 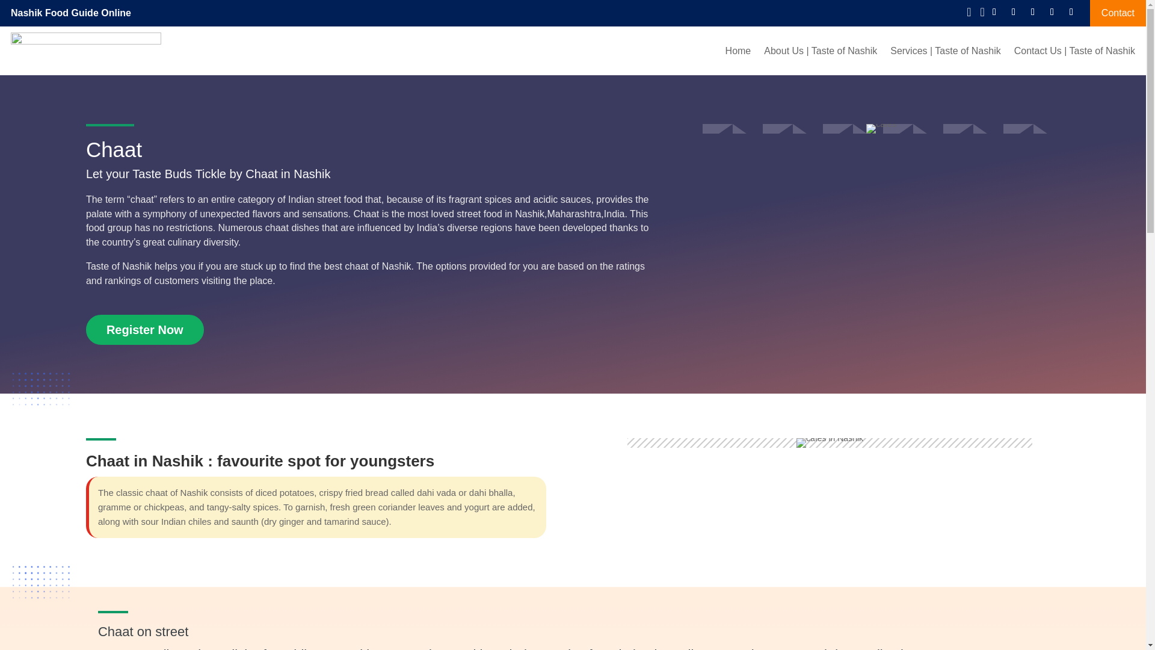 I want to click on Follow on Twitter, so click(x=1013, y=12).